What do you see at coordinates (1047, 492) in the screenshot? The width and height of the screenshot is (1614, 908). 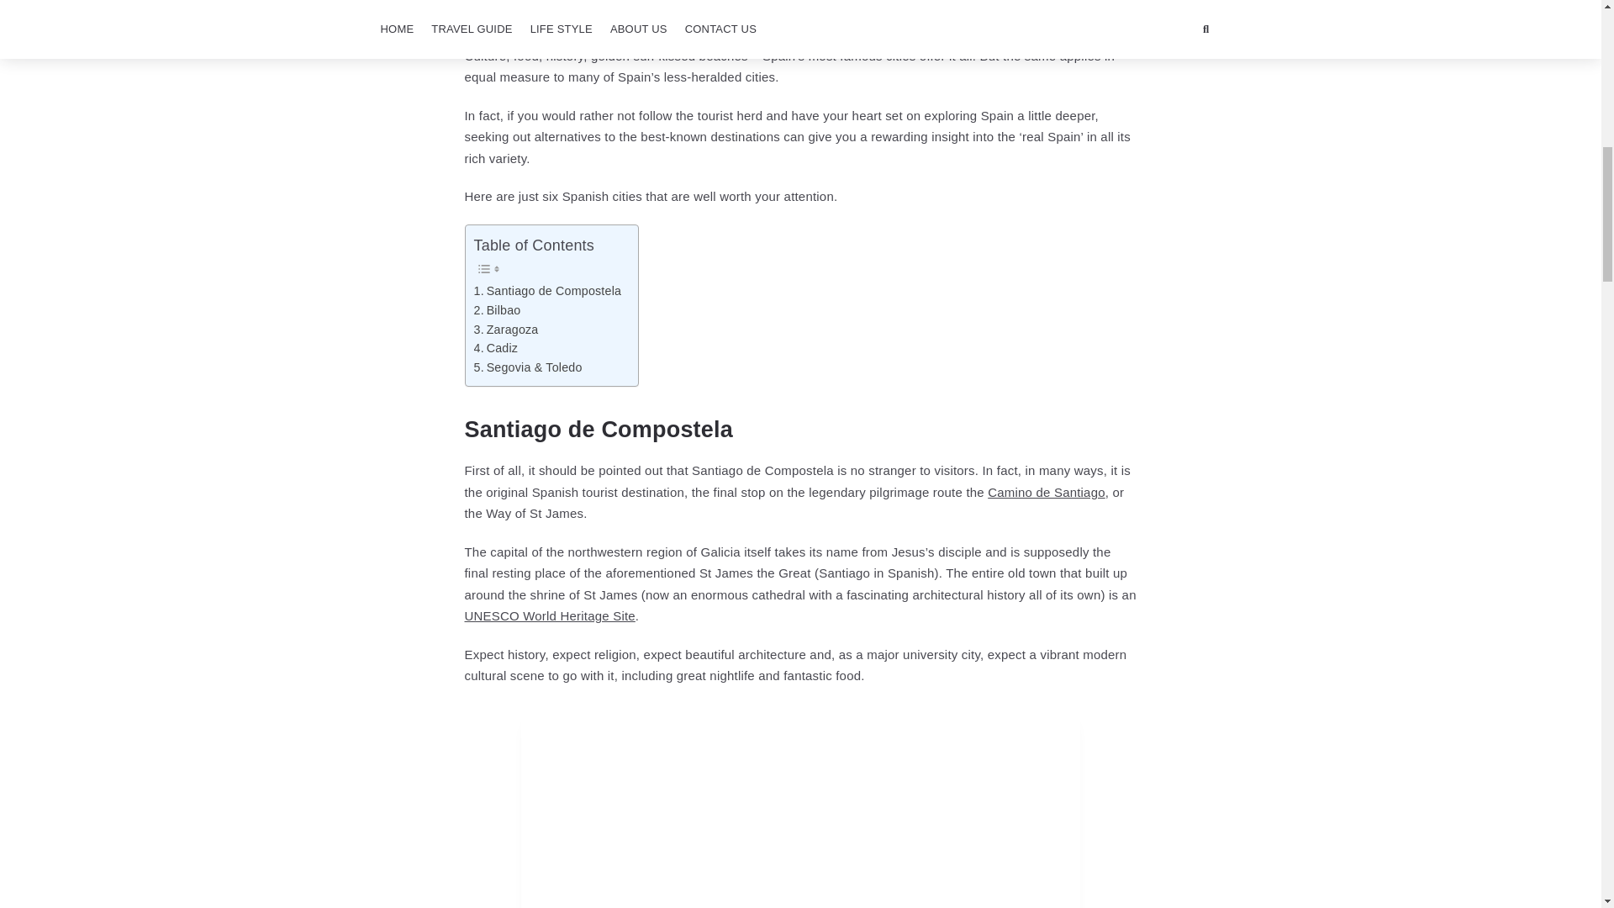 I see `Camino de Santiago` at bounding box center [1047, 492].